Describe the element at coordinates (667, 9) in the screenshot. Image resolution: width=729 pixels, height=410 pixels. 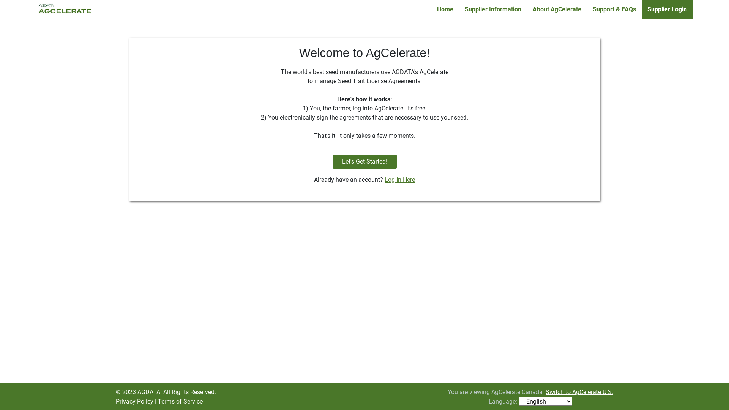
I see `Supplier Login` at that location.